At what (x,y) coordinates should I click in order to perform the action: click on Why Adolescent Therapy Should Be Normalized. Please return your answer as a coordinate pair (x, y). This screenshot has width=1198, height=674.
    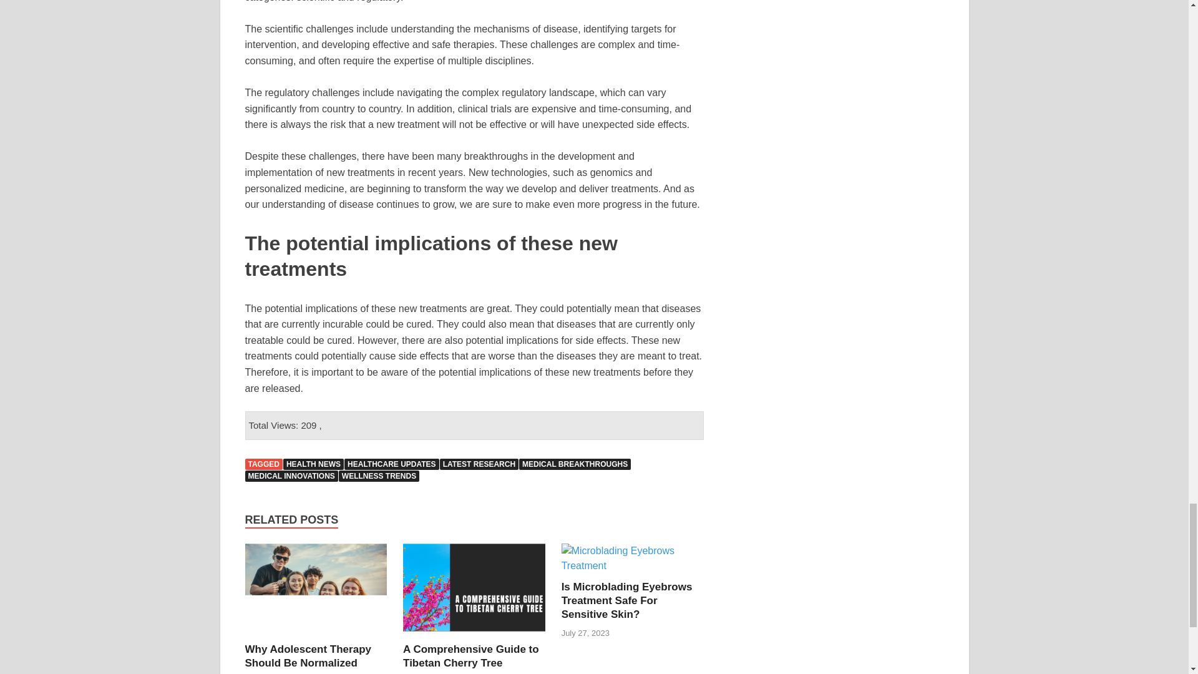
    Looking at the image, I should click on (307, 657).